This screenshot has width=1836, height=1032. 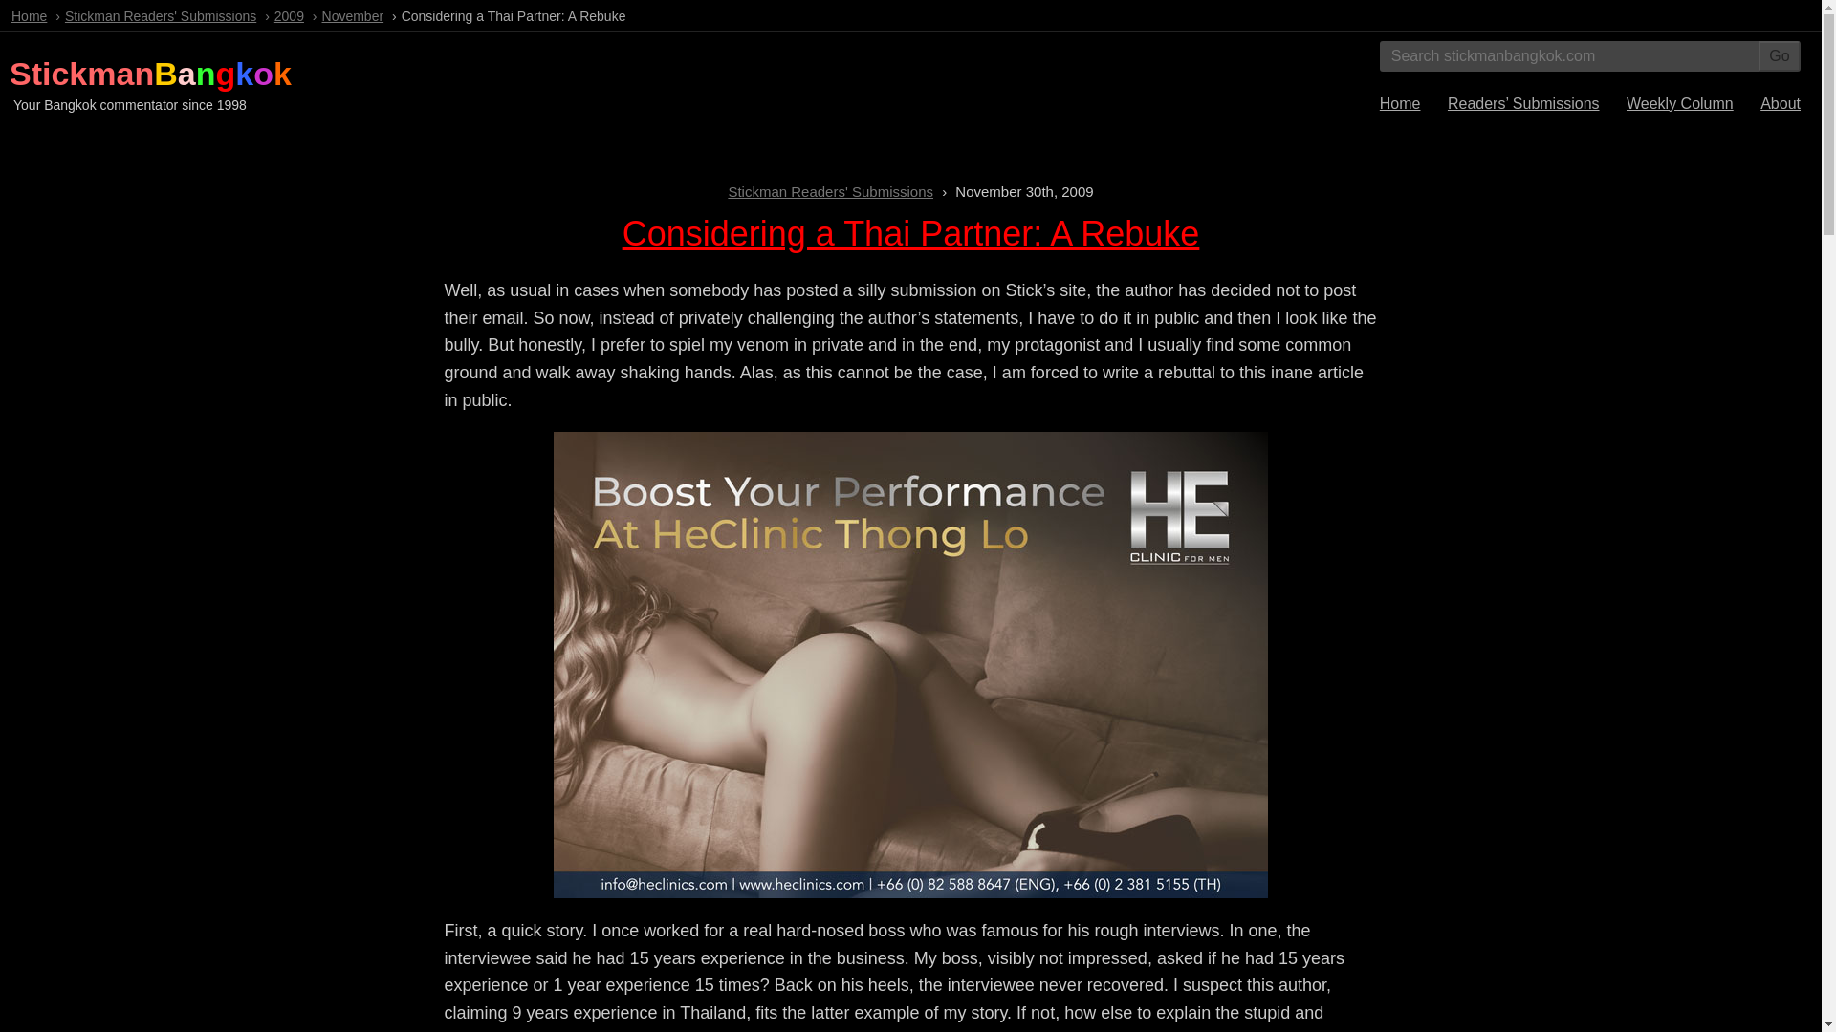 What do you see at coordinates (1400, 103) in the screenshot?
I see `Home` at bounding box center [1400, 103].